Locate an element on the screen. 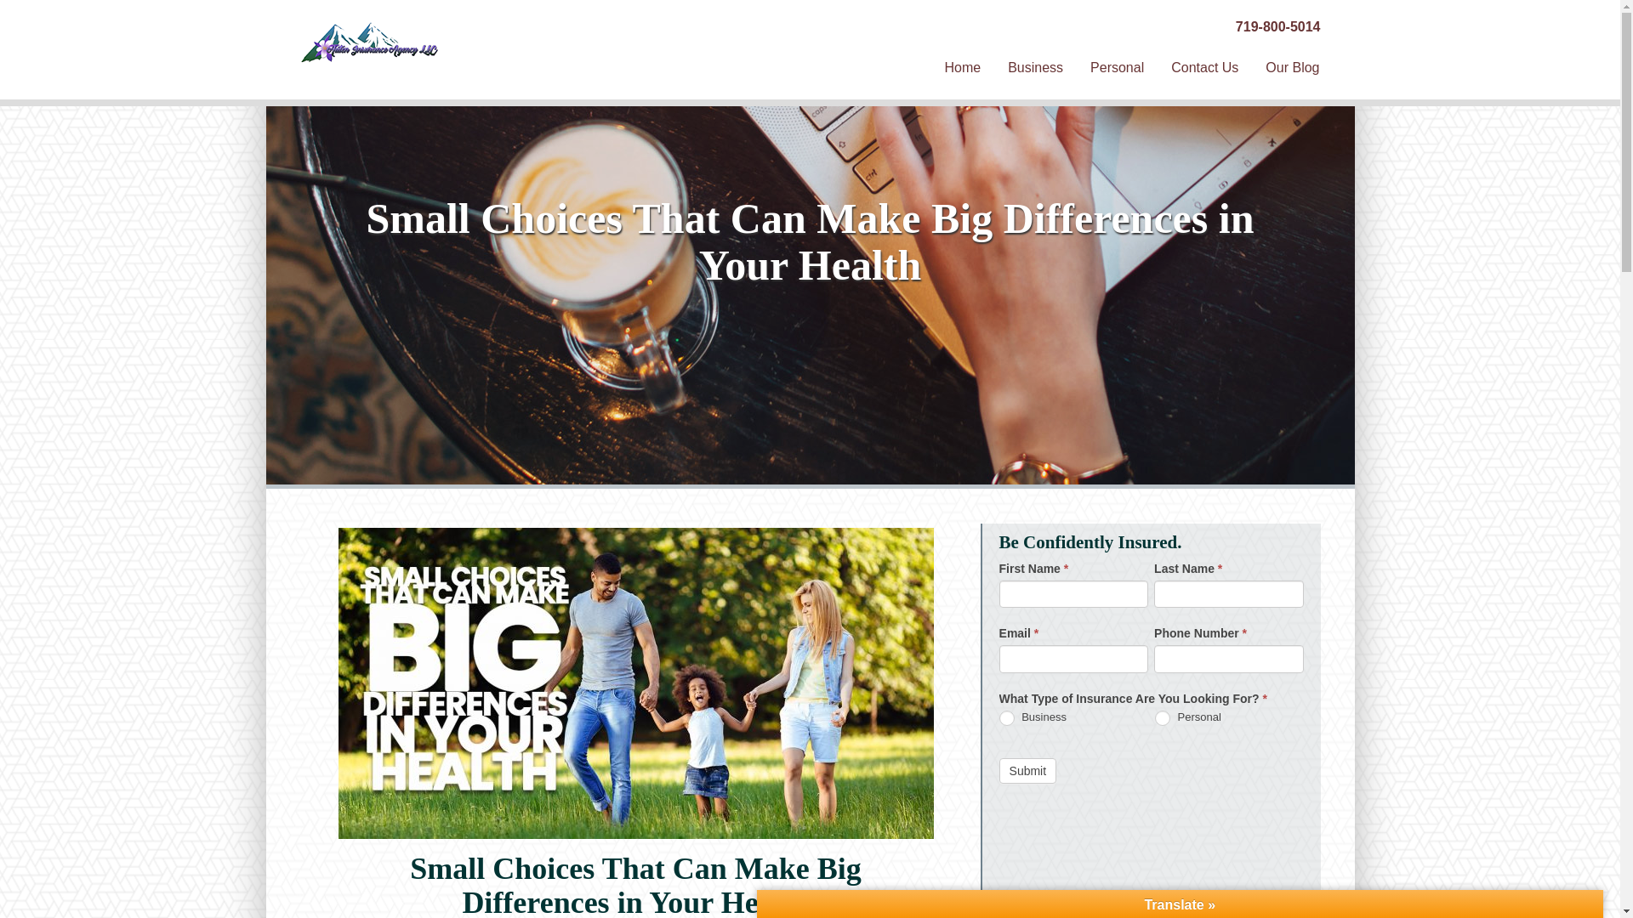 The image size is (1633, 918). Contact Us is located at coordinates (1204, 68).